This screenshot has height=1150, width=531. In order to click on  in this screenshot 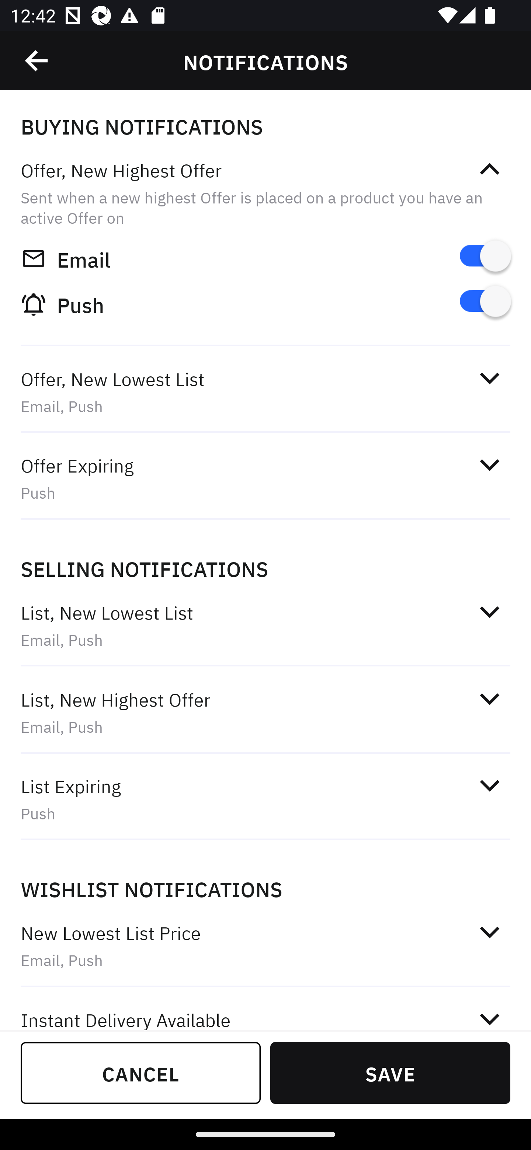, I will do `click(489, 612)`.